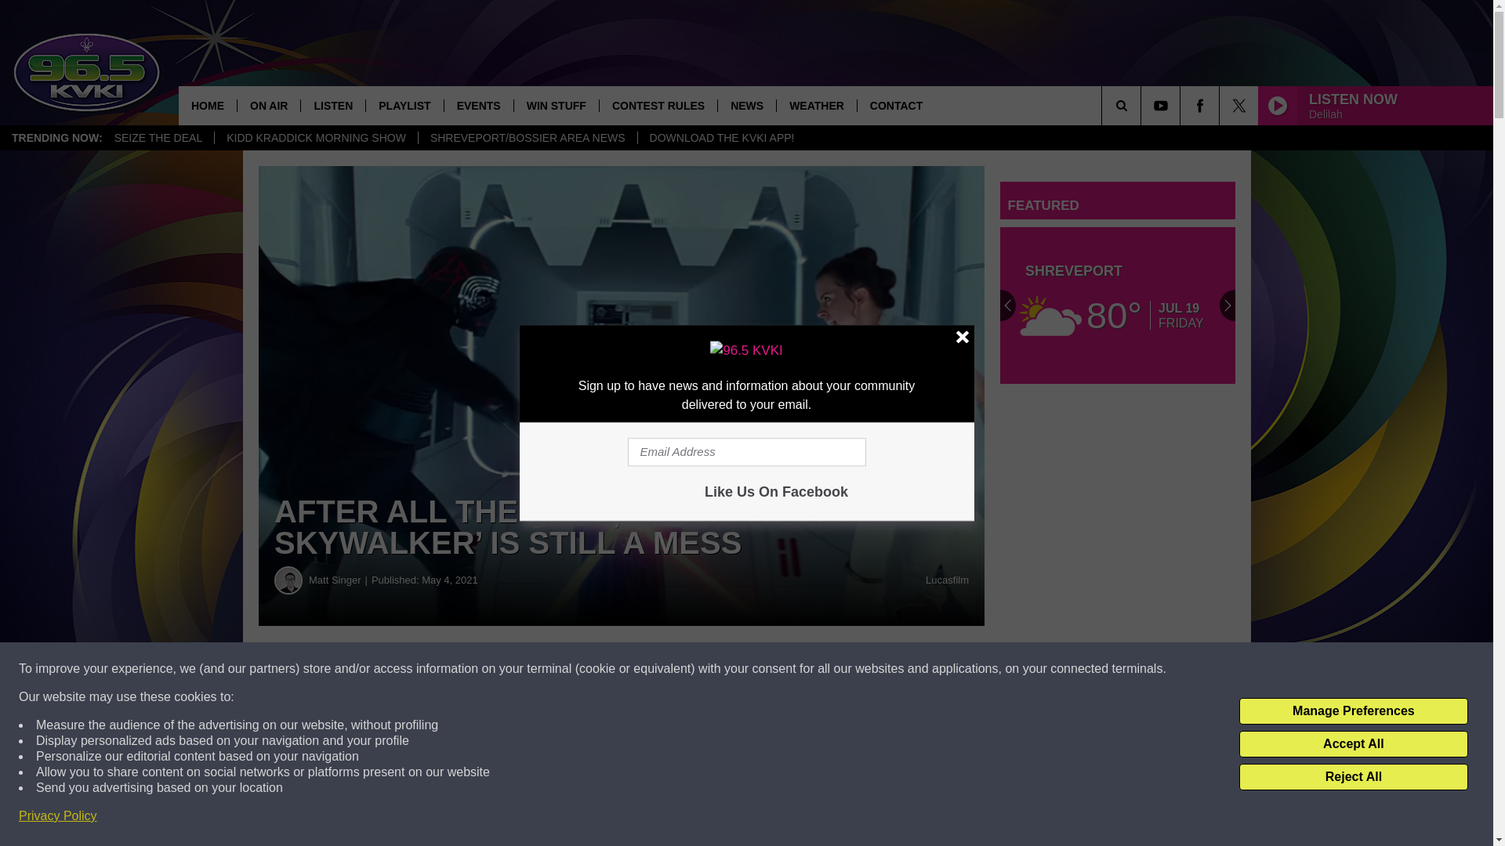  Describe the element at coordinates (404, 105) in the screenshot. I see `PLAYLIST` at that location.